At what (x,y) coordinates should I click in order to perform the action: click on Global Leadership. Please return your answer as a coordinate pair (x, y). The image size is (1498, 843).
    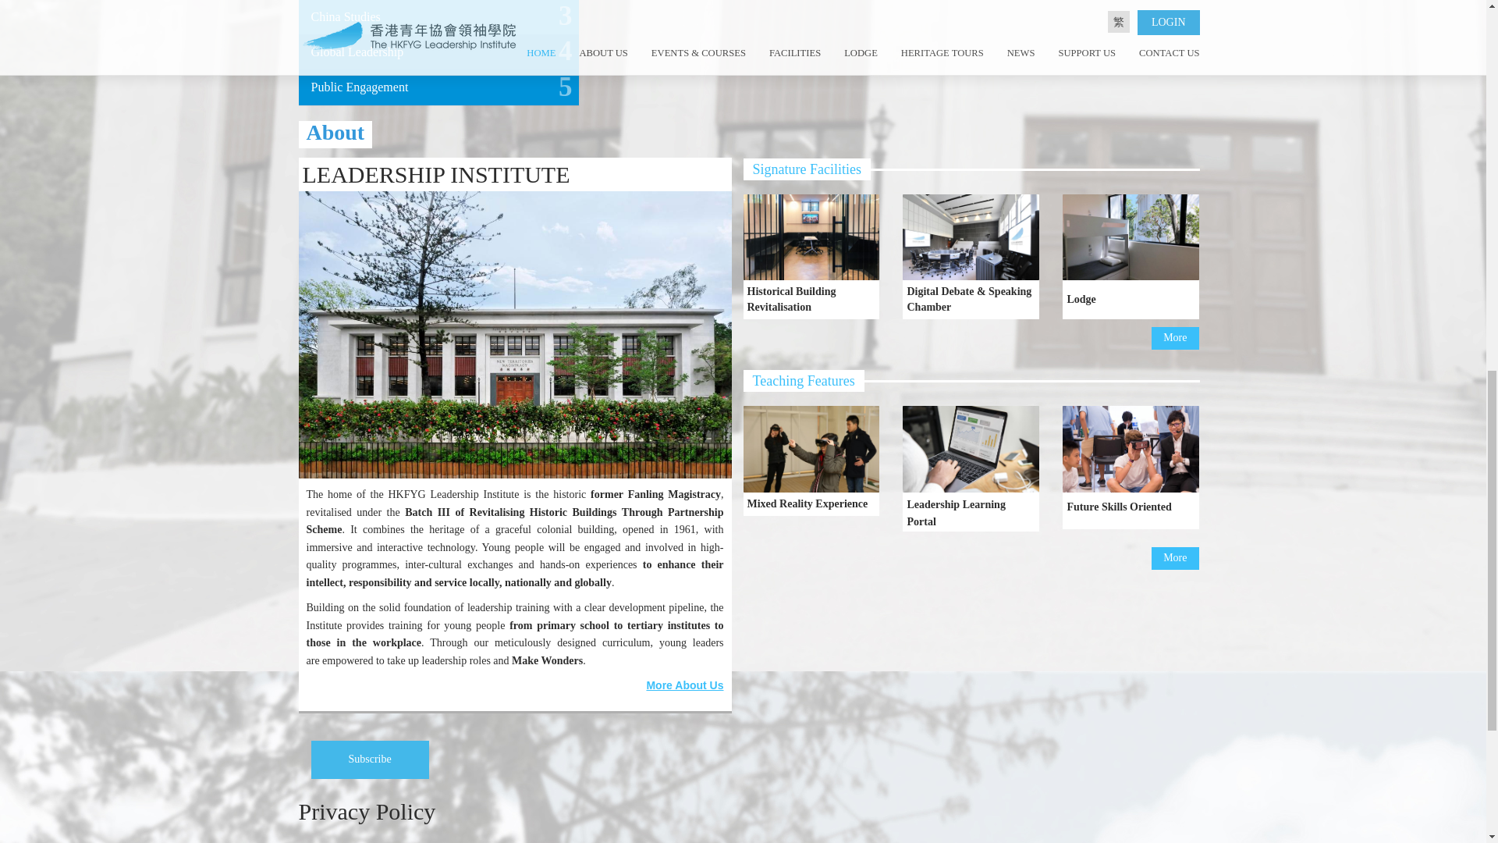
    Looking at the image, I should click on (356, 52).